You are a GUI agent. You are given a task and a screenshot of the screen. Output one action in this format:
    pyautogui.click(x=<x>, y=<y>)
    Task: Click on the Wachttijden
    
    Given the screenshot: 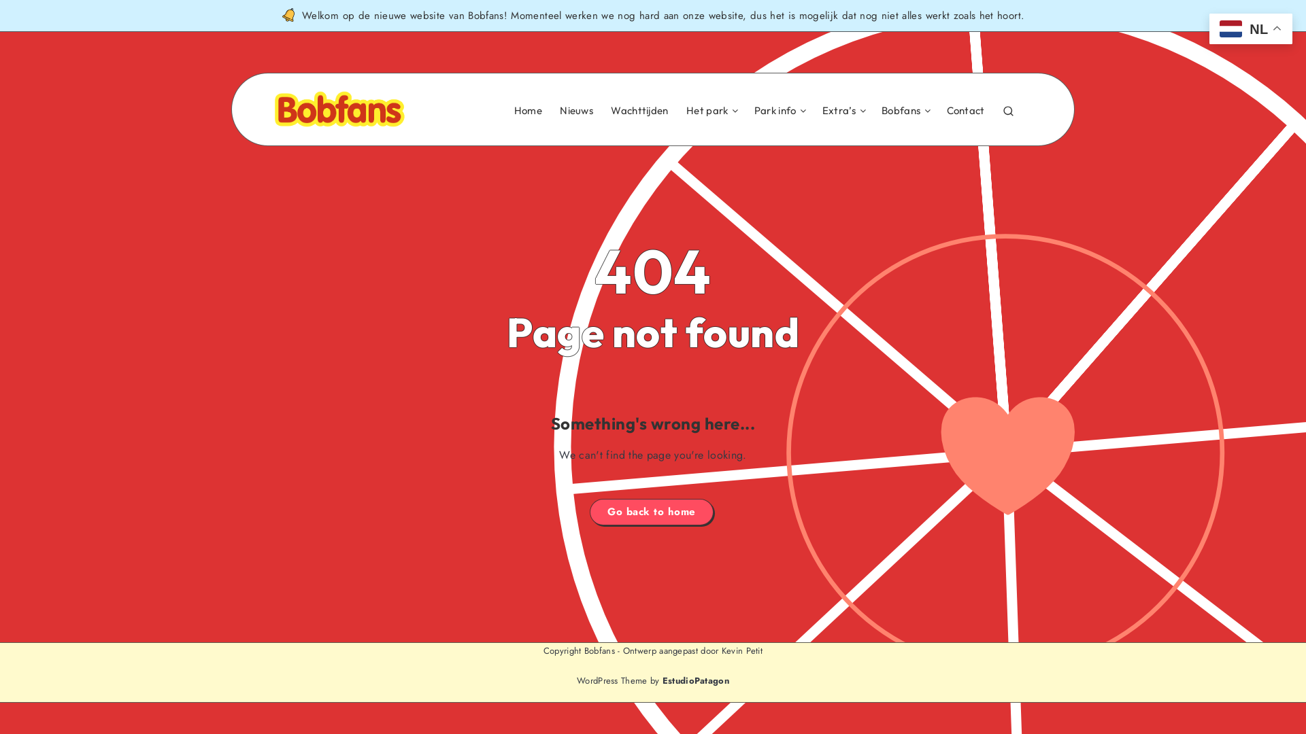 What is the action you would take?
    pyautogui.click(x=639, y=111)
    